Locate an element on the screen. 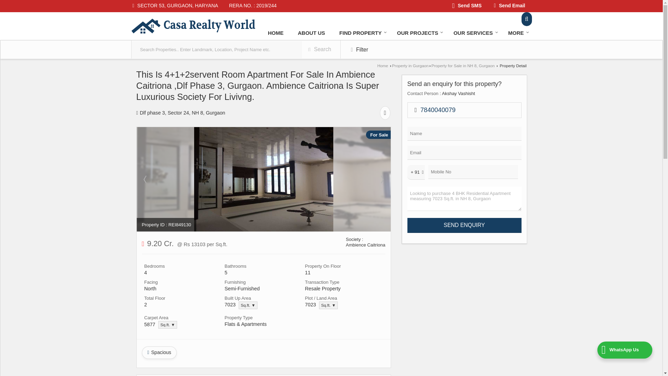  Send SMS is located at coordinates (467, 6).